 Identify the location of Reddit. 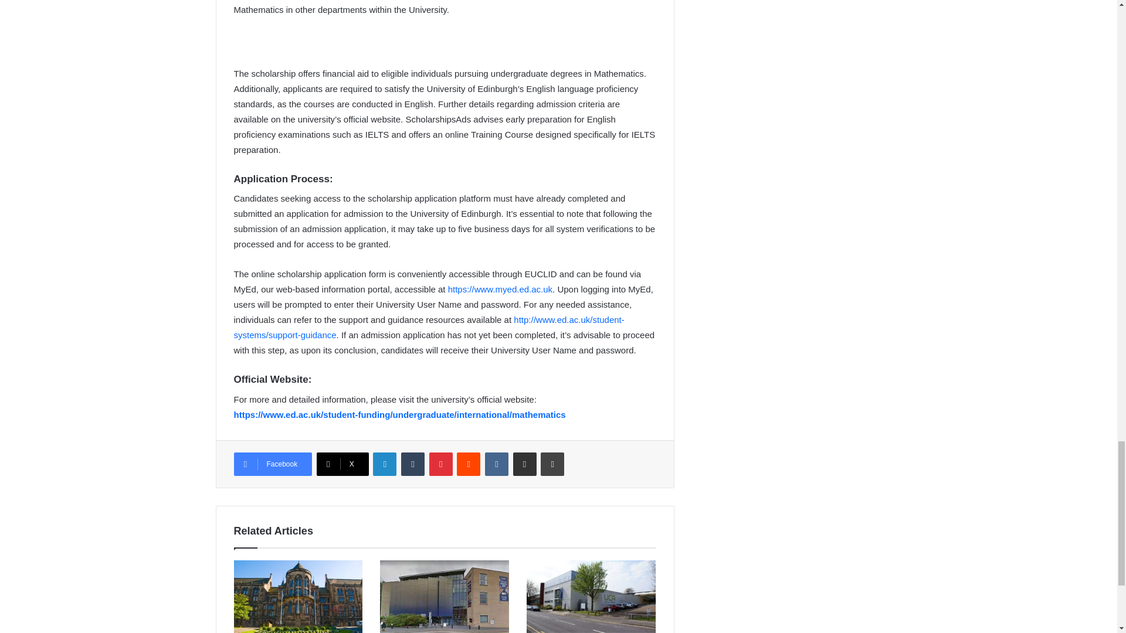
(469, 464).